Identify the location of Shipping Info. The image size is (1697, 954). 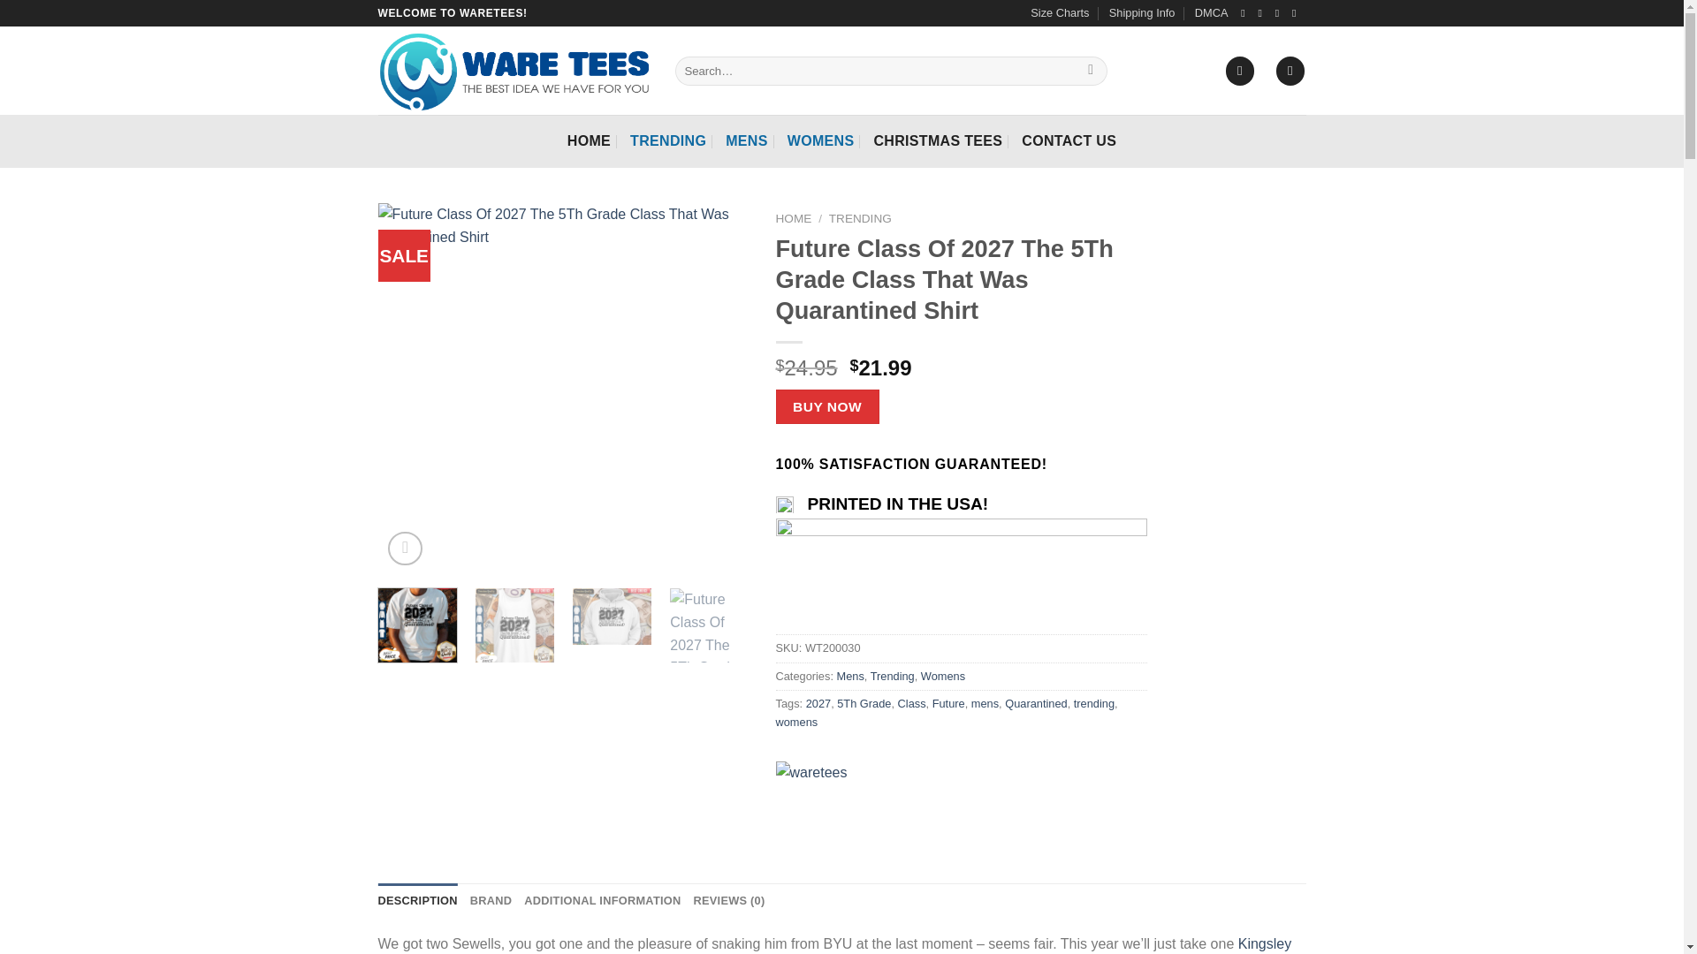
(1142, 13).